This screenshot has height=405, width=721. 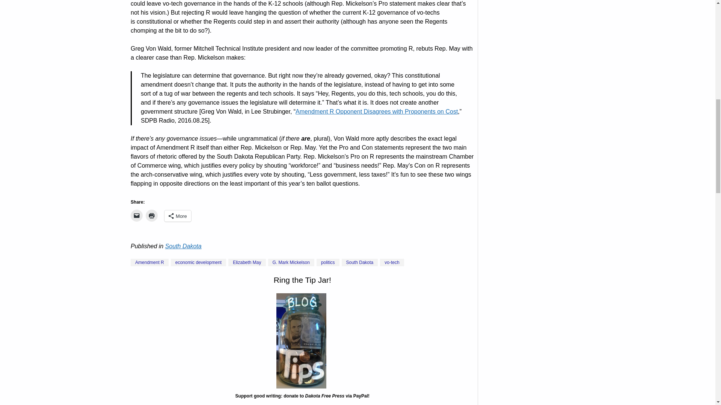 I want to click on Click to email a link to a friend, so click(x=137, y=215).